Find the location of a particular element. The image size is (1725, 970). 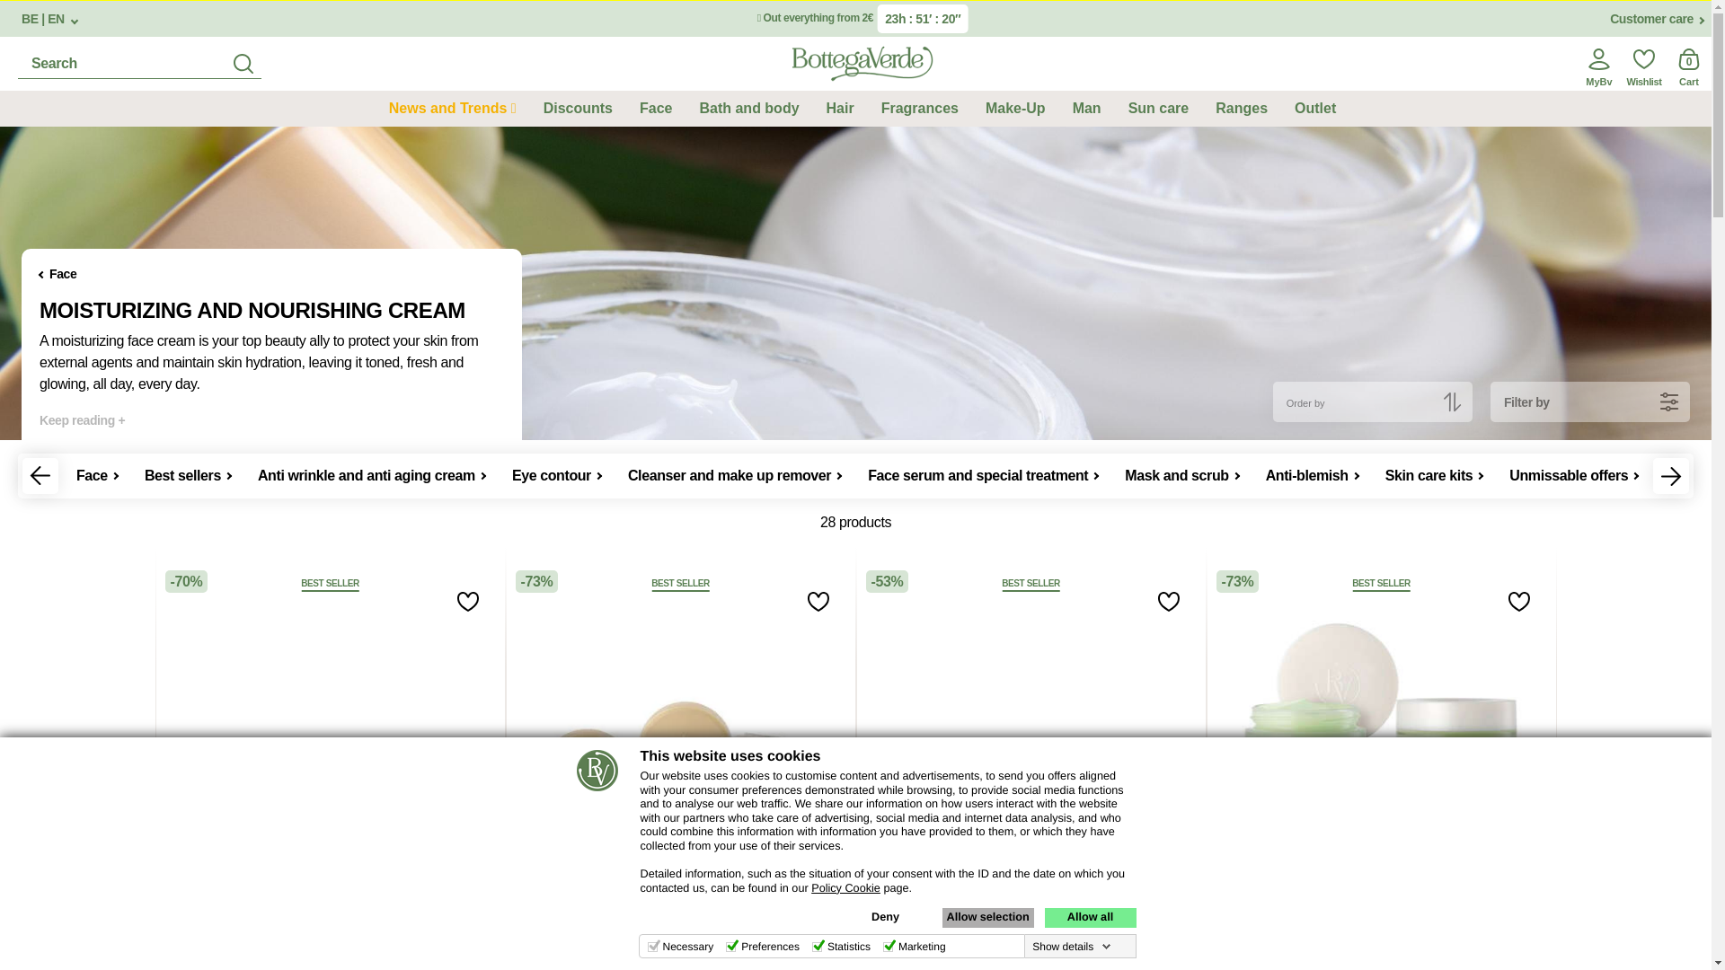

Deny is located at coordinates (884, 917).